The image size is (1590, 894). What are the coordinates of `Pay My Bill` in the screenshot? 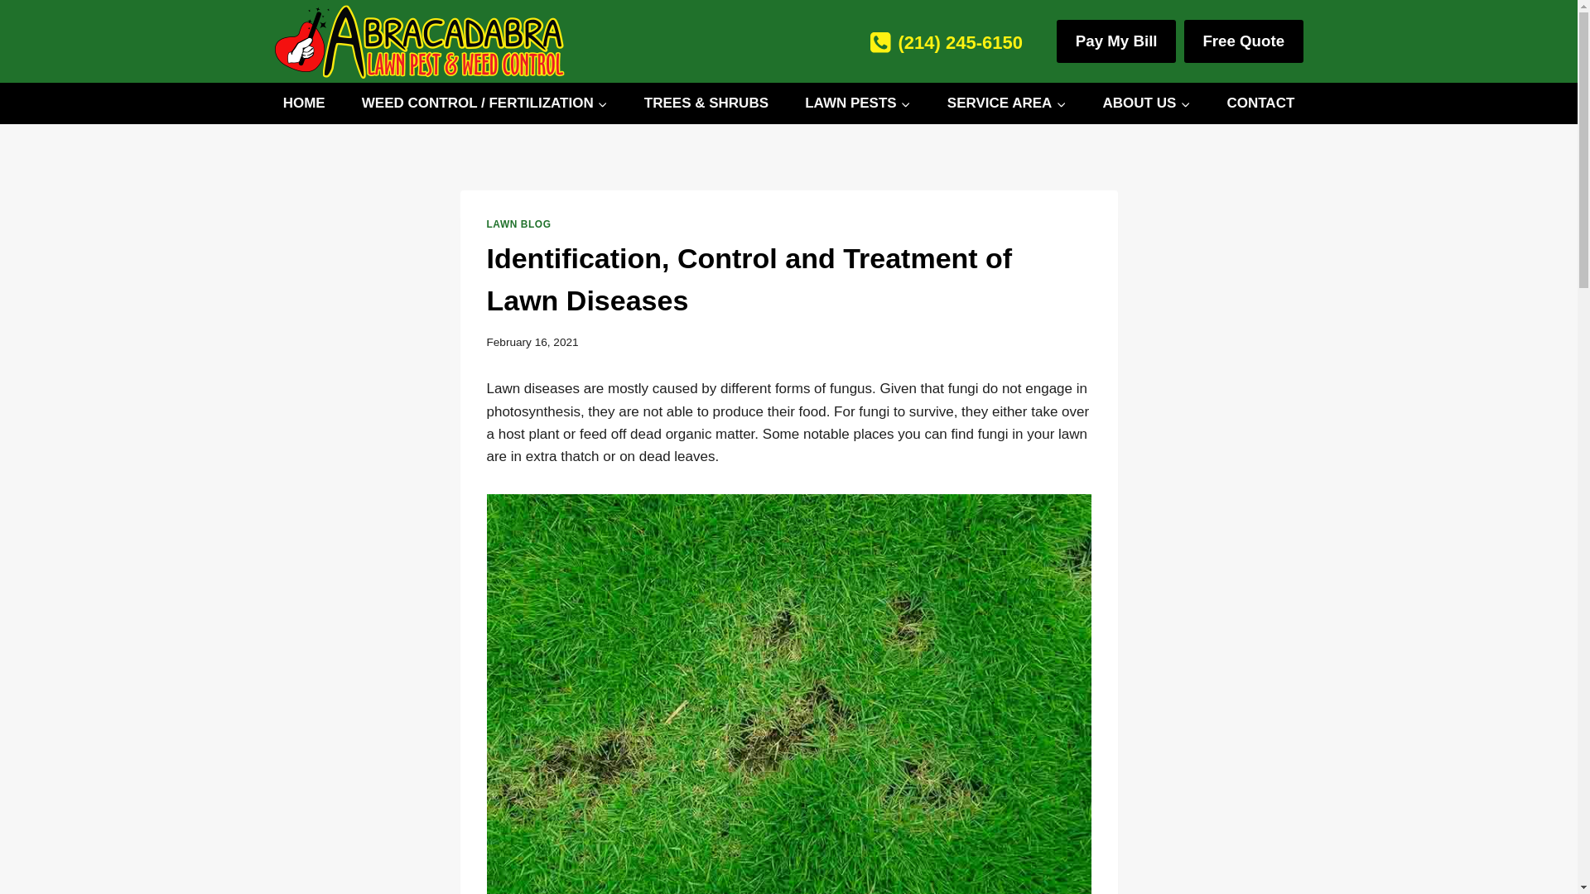 It's located at (1116, 41).